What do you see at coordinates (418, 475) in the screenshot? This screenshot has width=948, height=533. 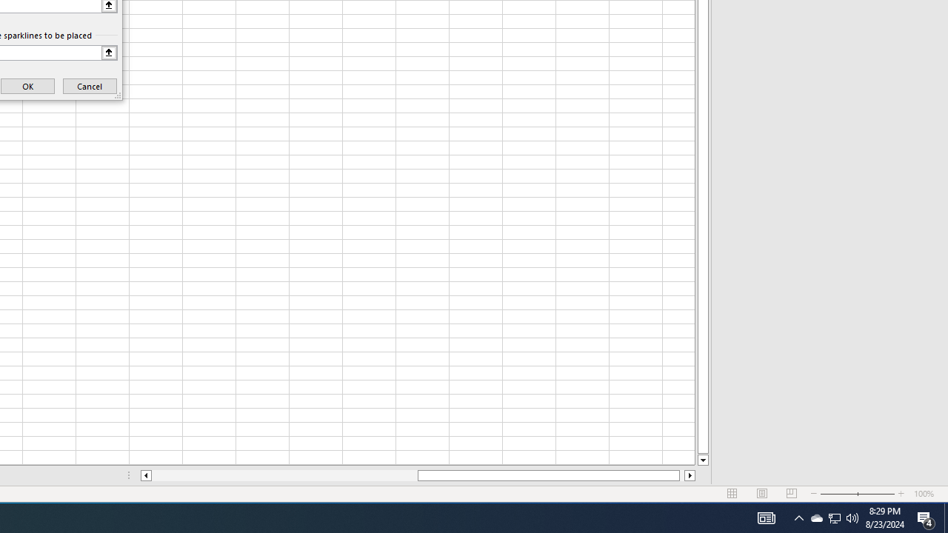 I see `Class: NetUIScrollBar` at bounding box center [418, 475].